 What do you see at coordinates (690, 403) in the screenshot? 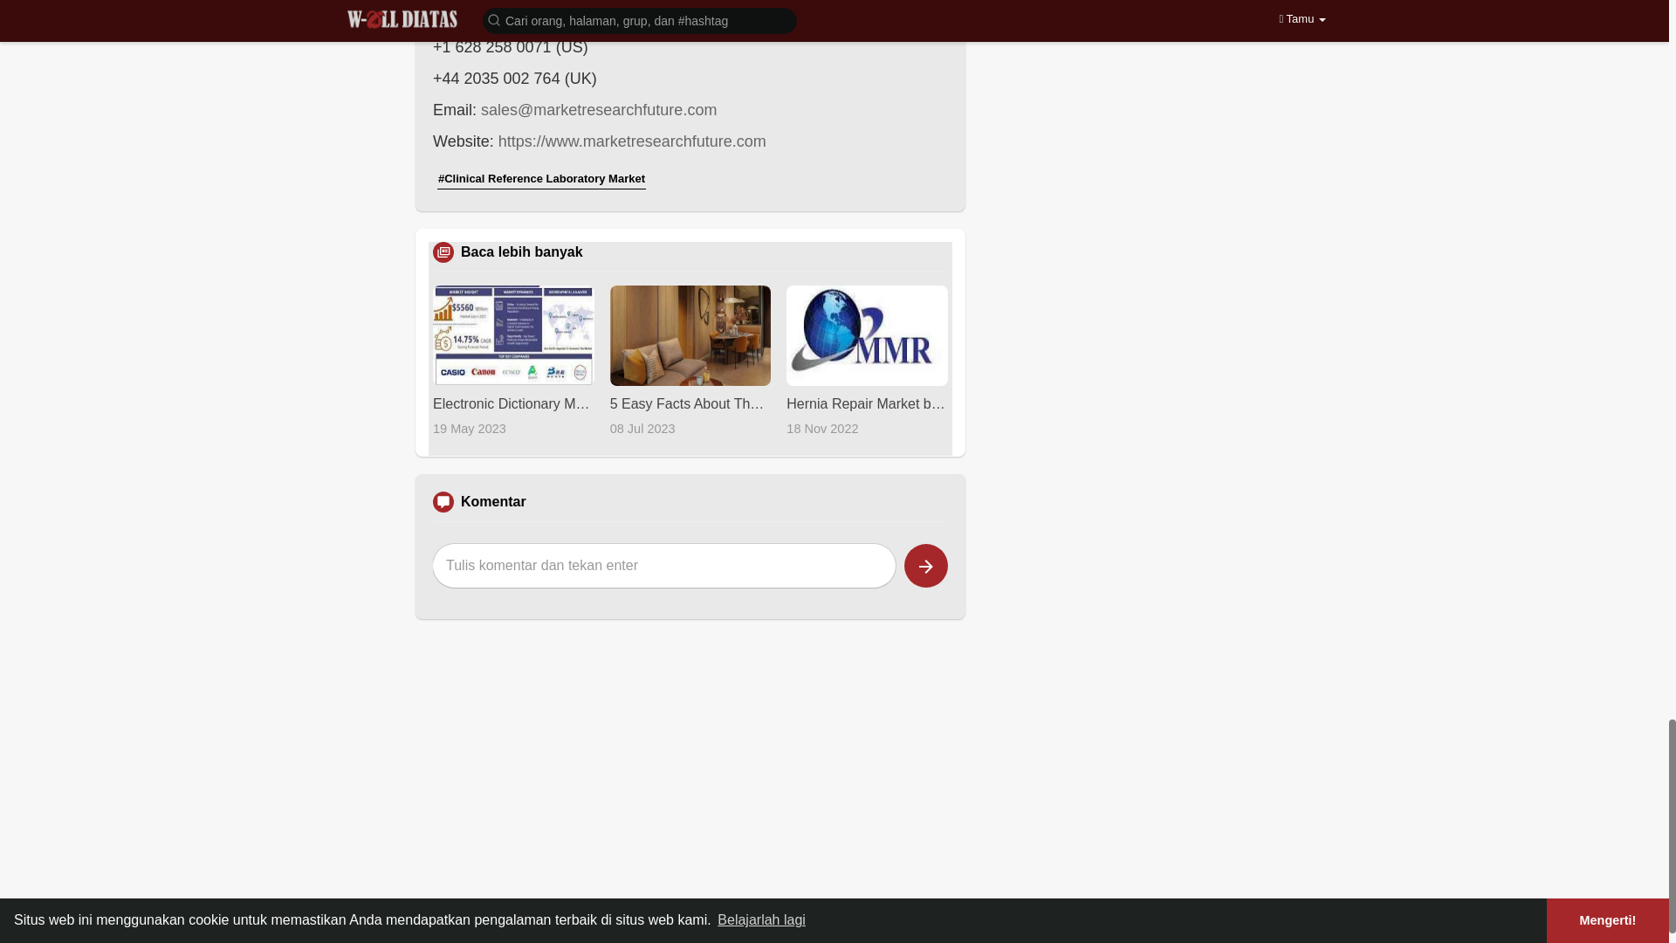
I see `5 Easy Facts About The Continuum Showflat Described` at bounding box center [690, 403].